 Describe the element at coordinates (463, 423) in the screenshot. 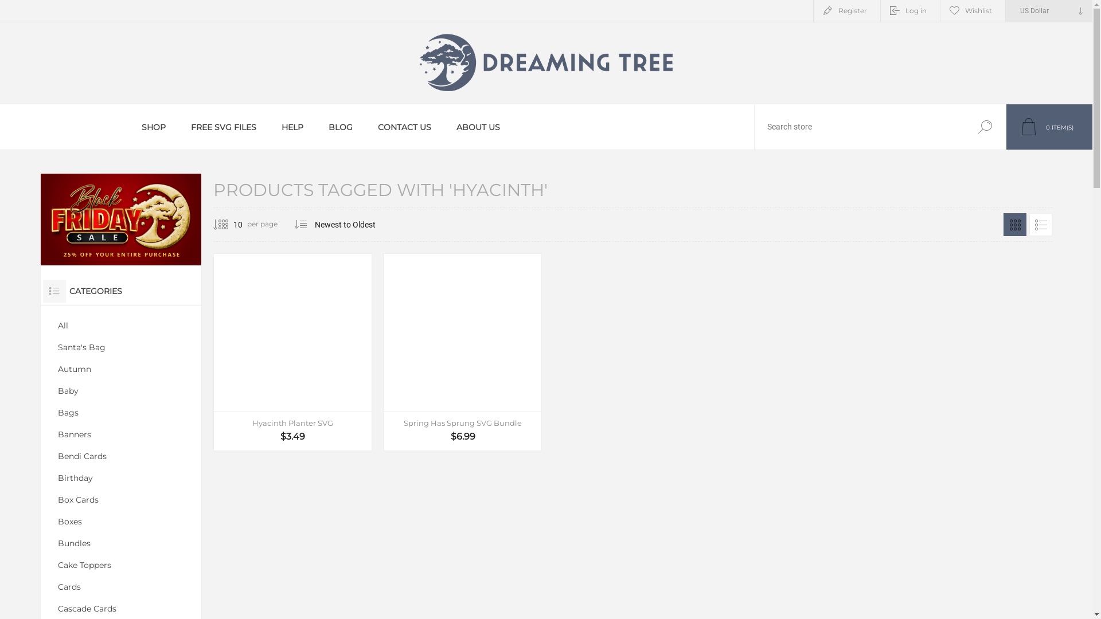

I see `Spring Has Sprung SVG Bundle` at that location.